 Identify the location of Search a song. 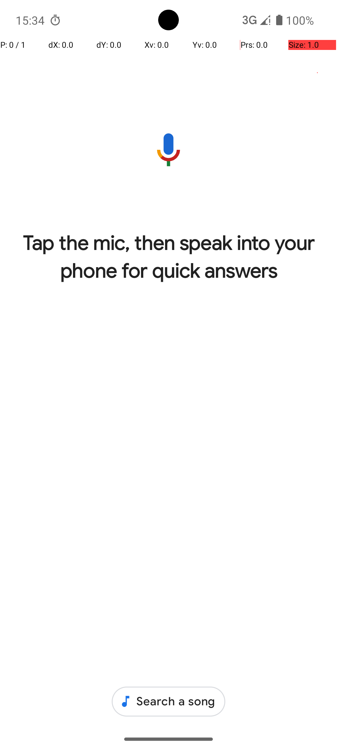
(168, 702).